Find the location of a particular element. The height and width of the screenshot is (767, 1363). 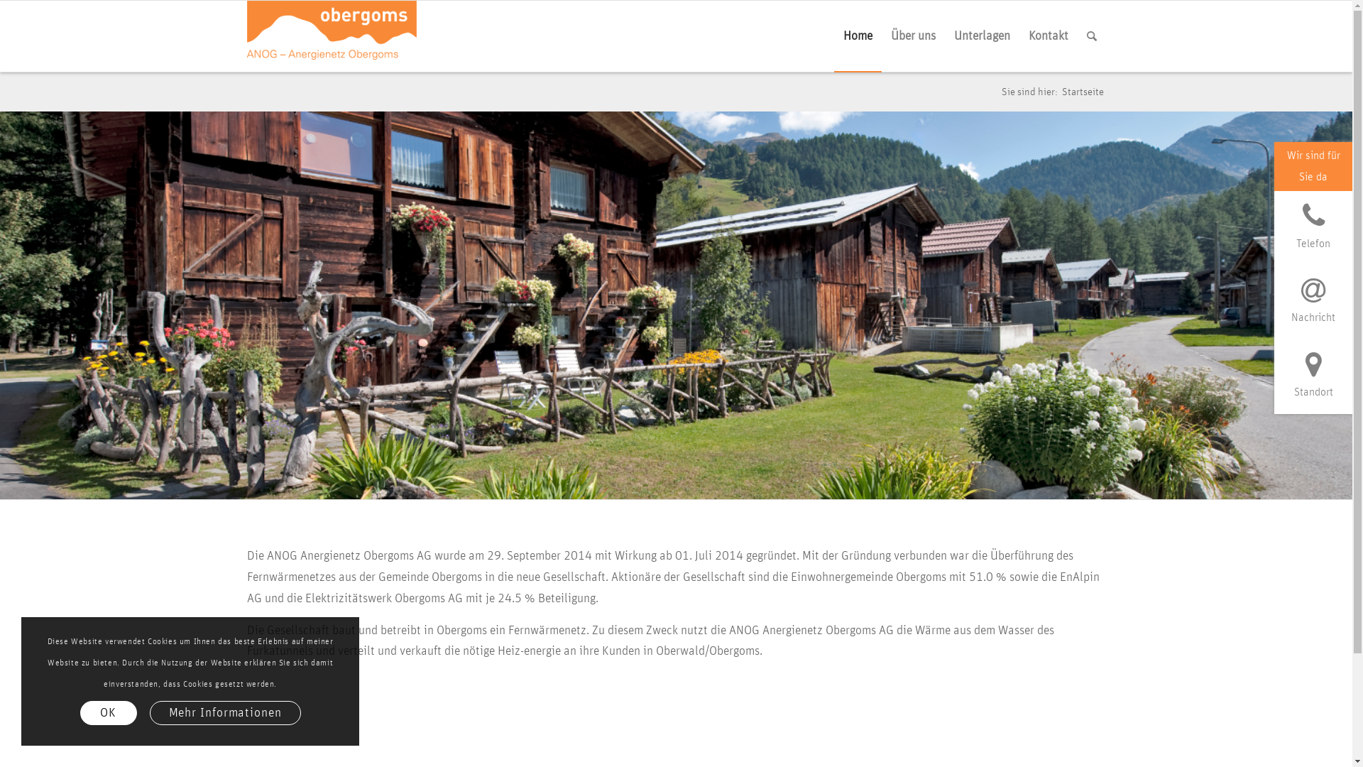

logo anog is located at coordinates (332, 36).